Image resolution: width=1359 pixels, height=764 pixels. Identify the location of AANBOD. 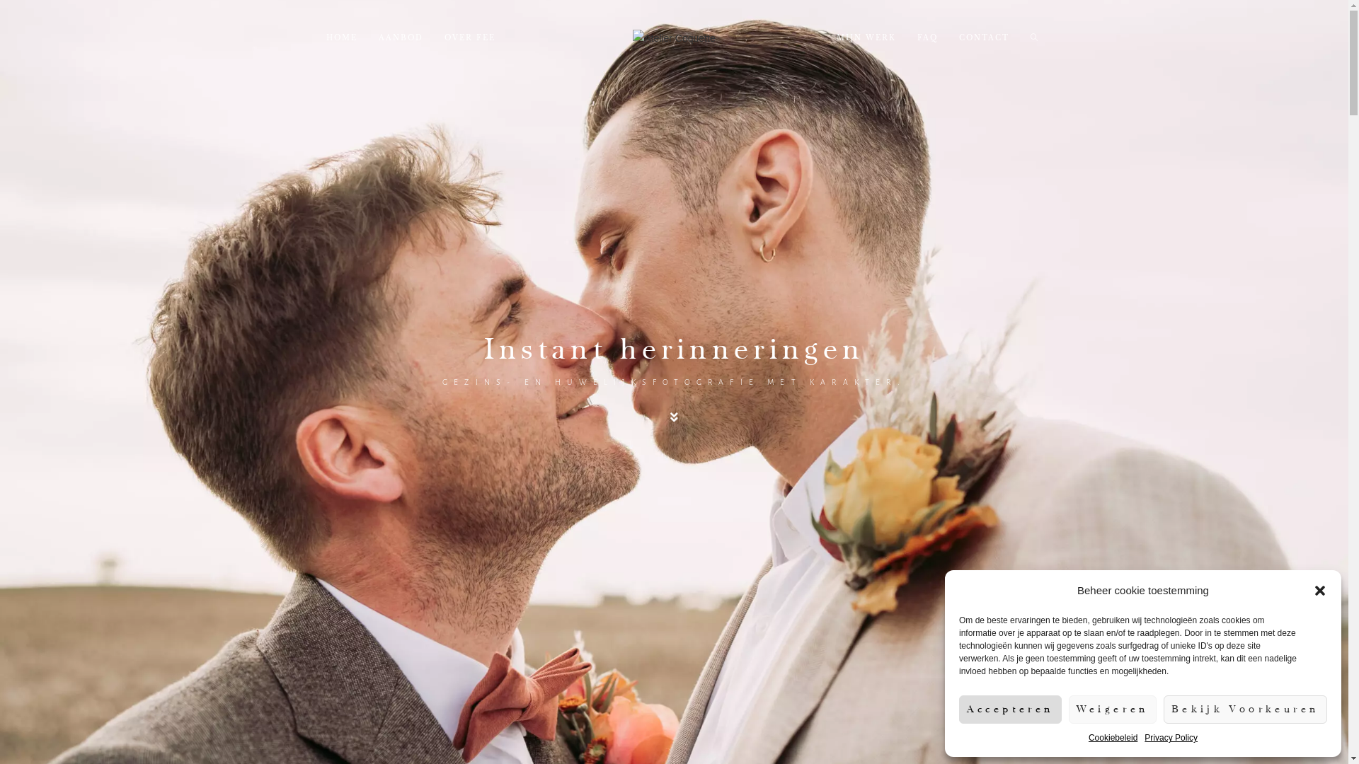
(401, 38).